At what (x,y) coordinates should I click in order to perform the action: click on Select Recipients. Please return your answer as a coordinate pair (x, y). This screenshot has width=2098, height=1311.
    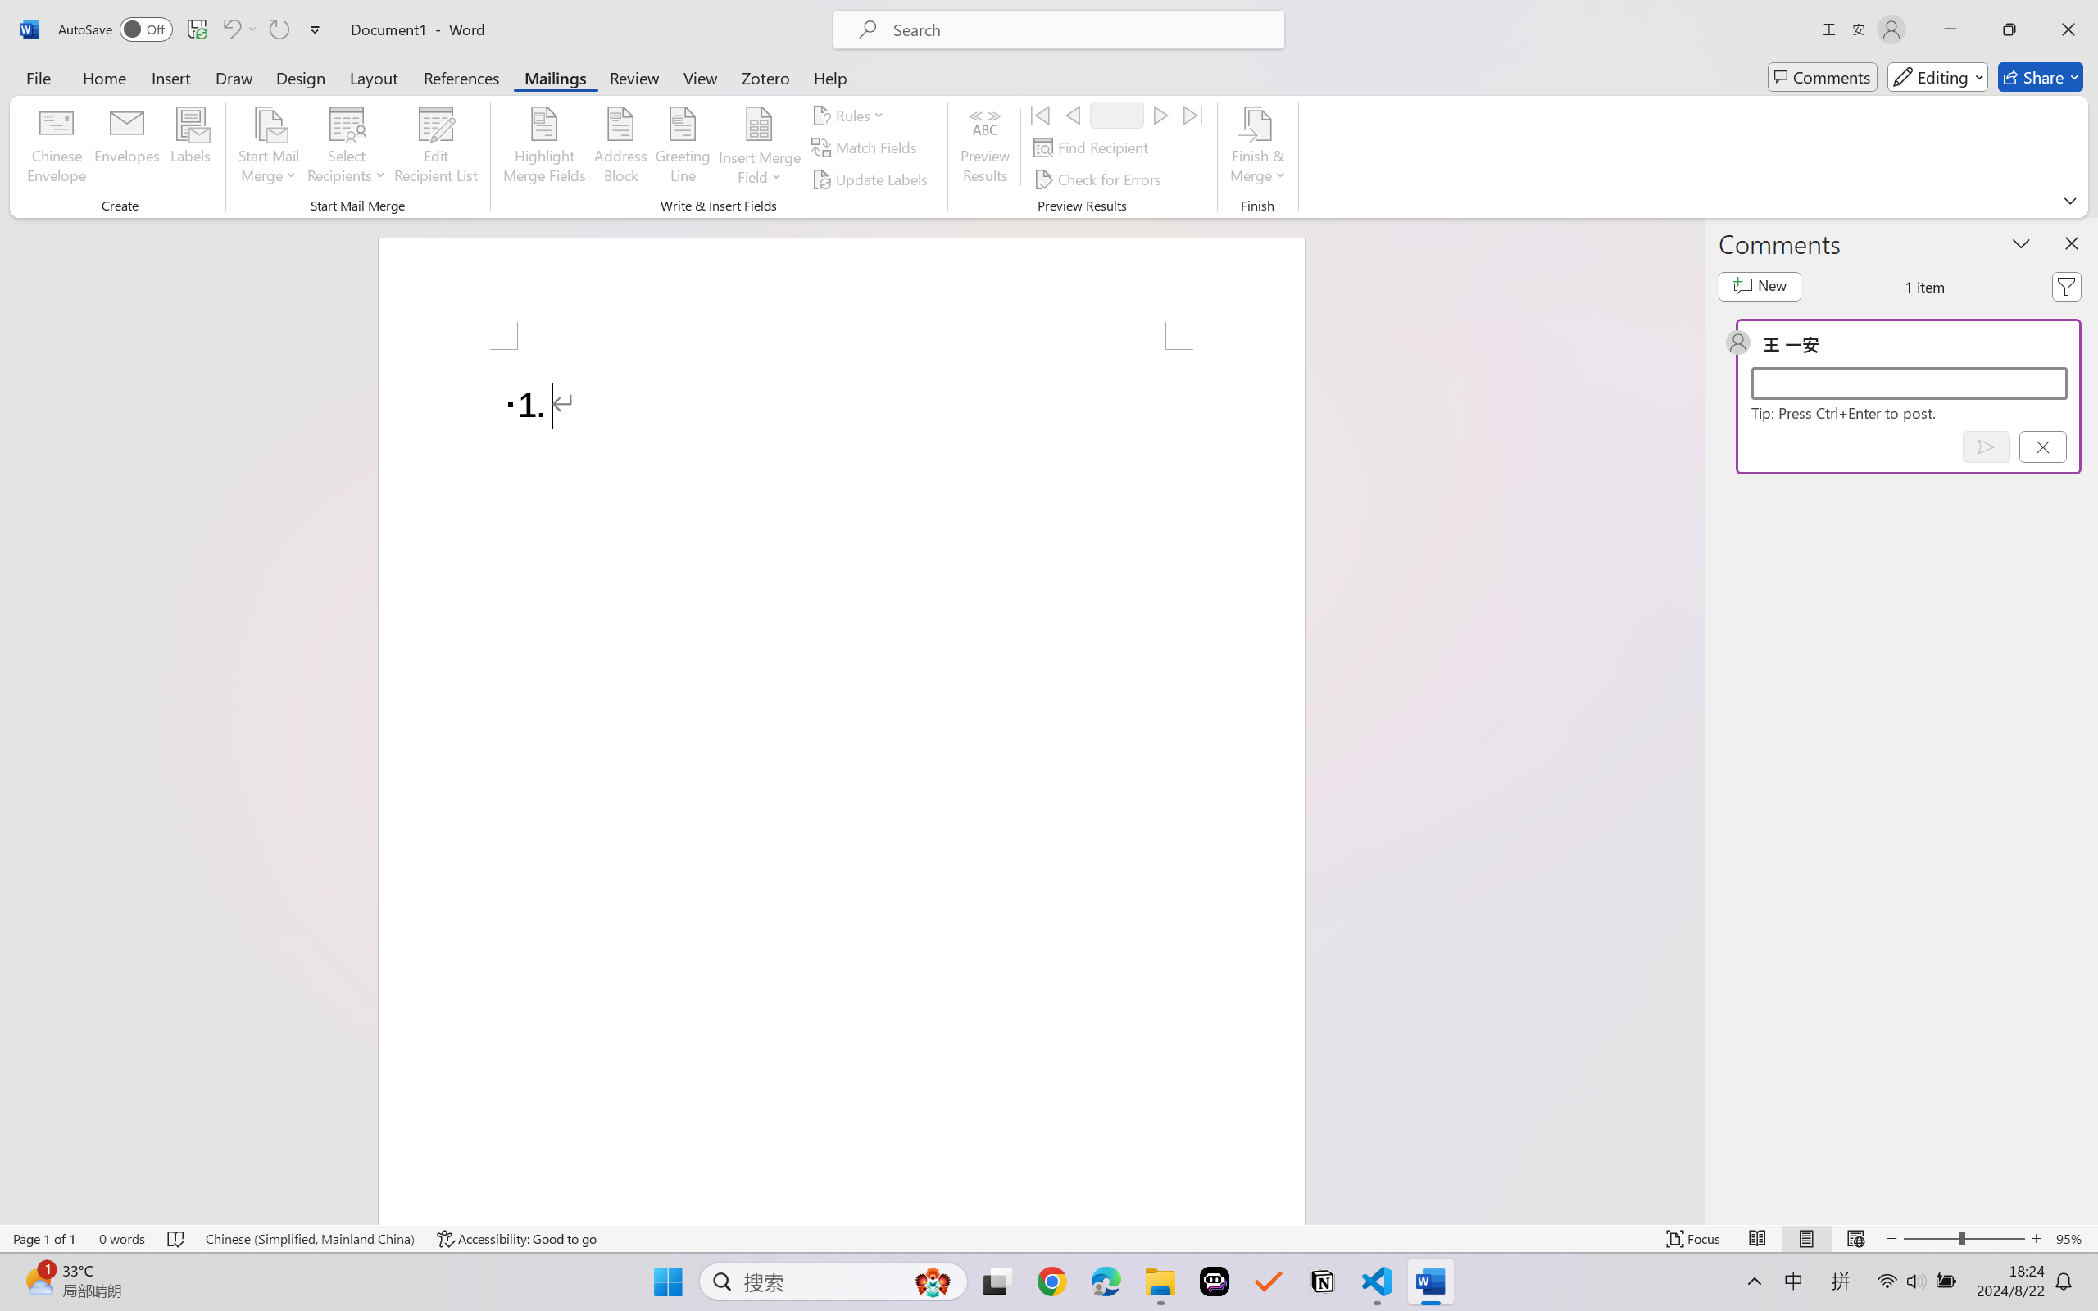
    Looking at the image, I should click on (347, 147).